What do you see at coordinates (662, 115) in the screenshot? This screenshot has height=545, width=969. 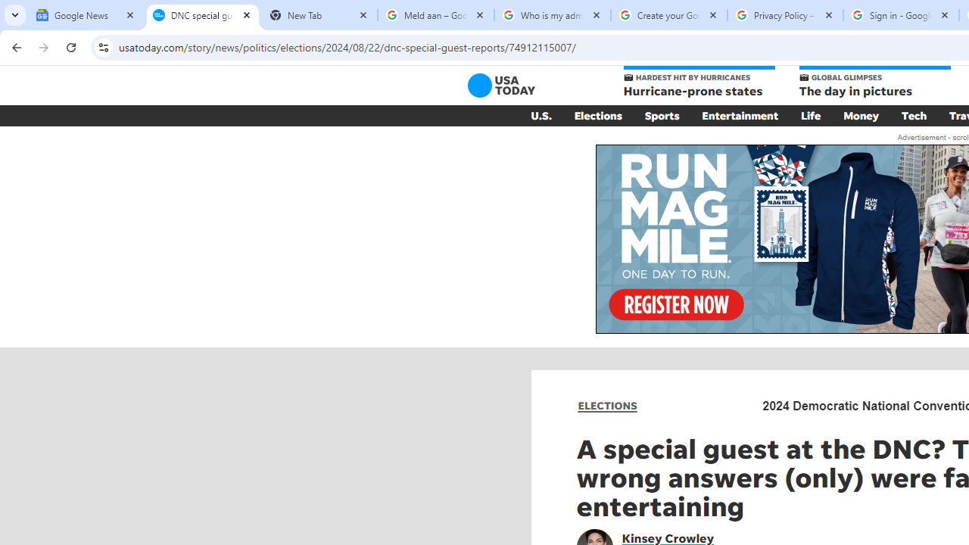 I see `Sports` at bounding box center [662, 115].